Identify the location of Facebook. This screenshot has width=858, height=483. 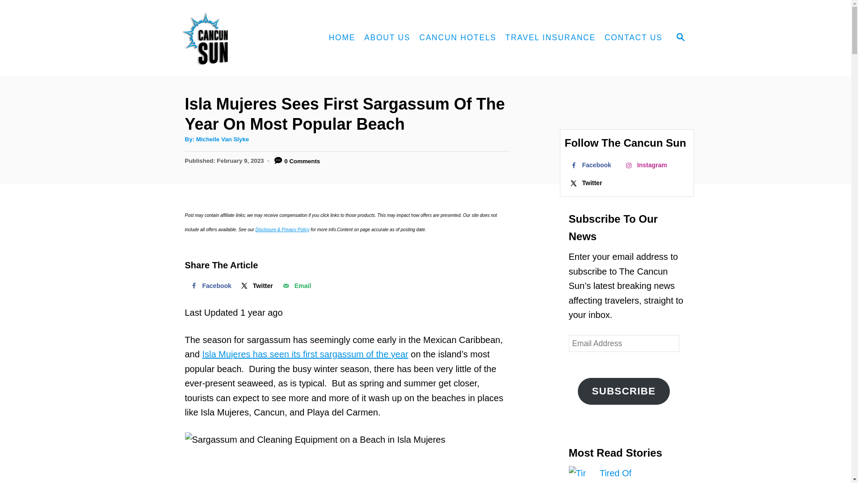
(210, 285).